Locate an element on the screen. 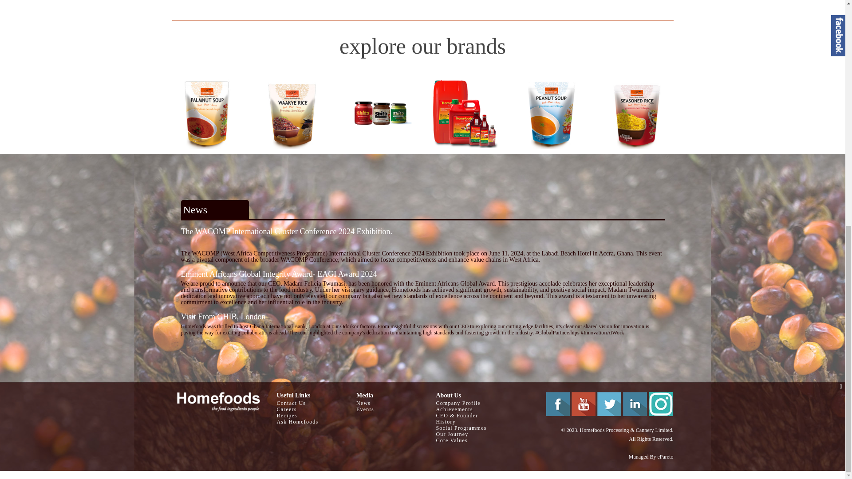 This screenshot has width=852, height=479. ePareto InfoSys is located at coordinates (666, 456).